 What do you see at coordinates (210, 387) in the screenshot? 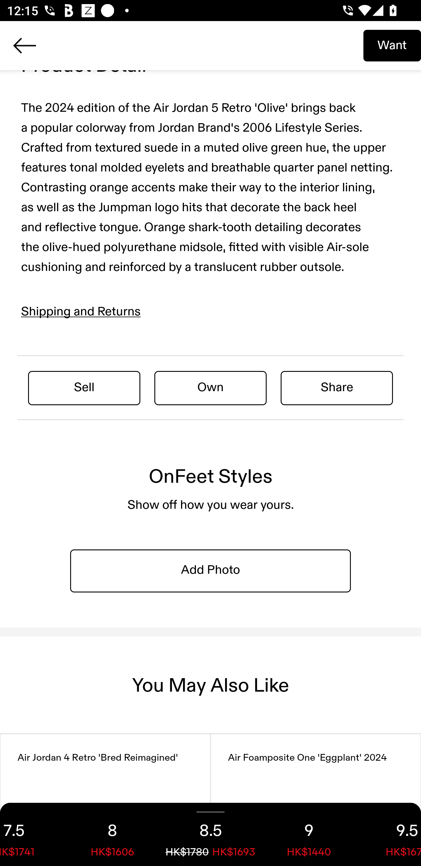
I see `Own` at bounding box center [210, 387].